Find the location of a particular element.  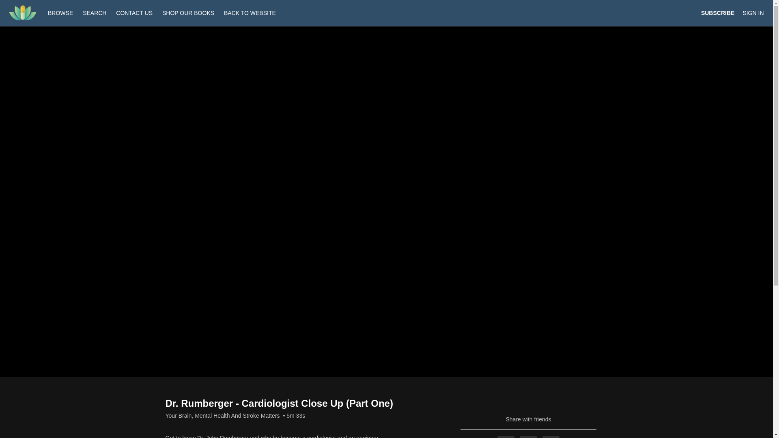

SHOP OUR BOOKS is located at coordinates (188, 13).